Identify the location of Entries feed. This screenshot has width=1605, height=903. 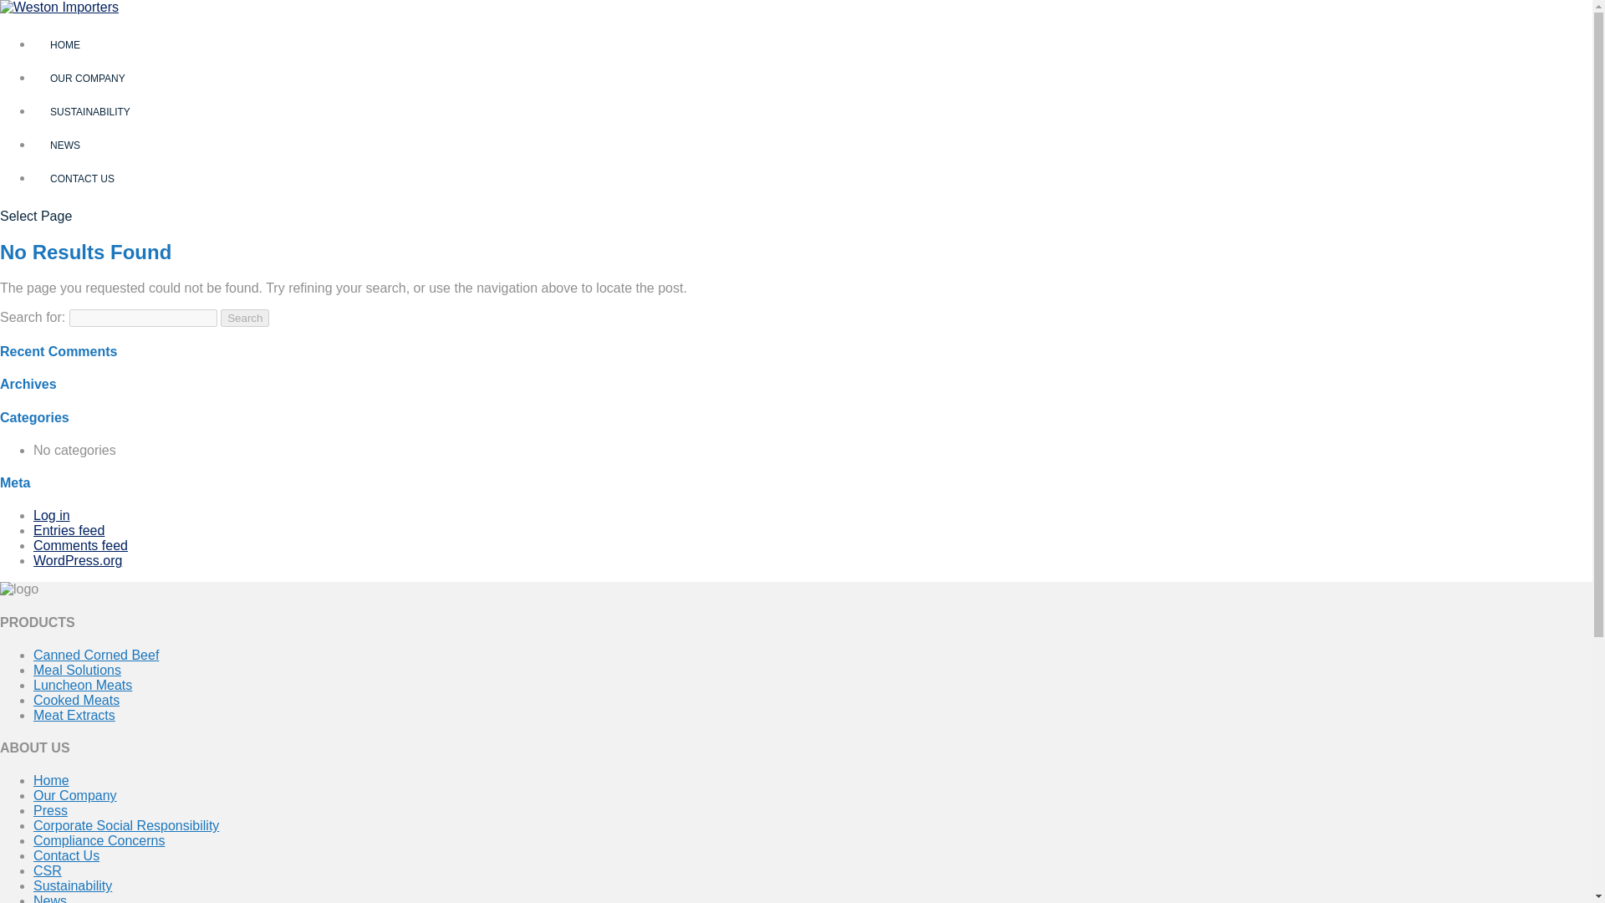
(69, 530).